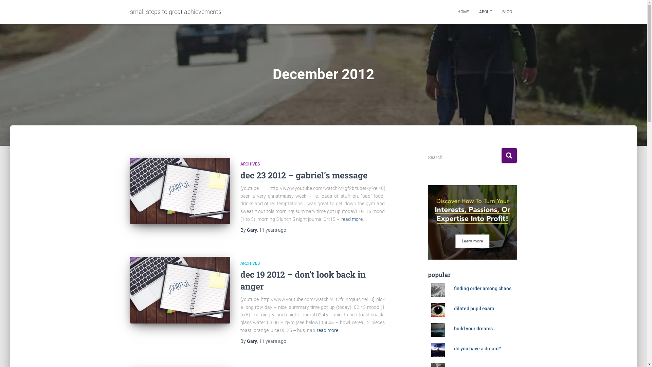 This screenshot has width=652, height=367. What do you see at coordinates (483, 289) in the screenshot?
I see `finding order among chaos` at bounding box center [483, 289].